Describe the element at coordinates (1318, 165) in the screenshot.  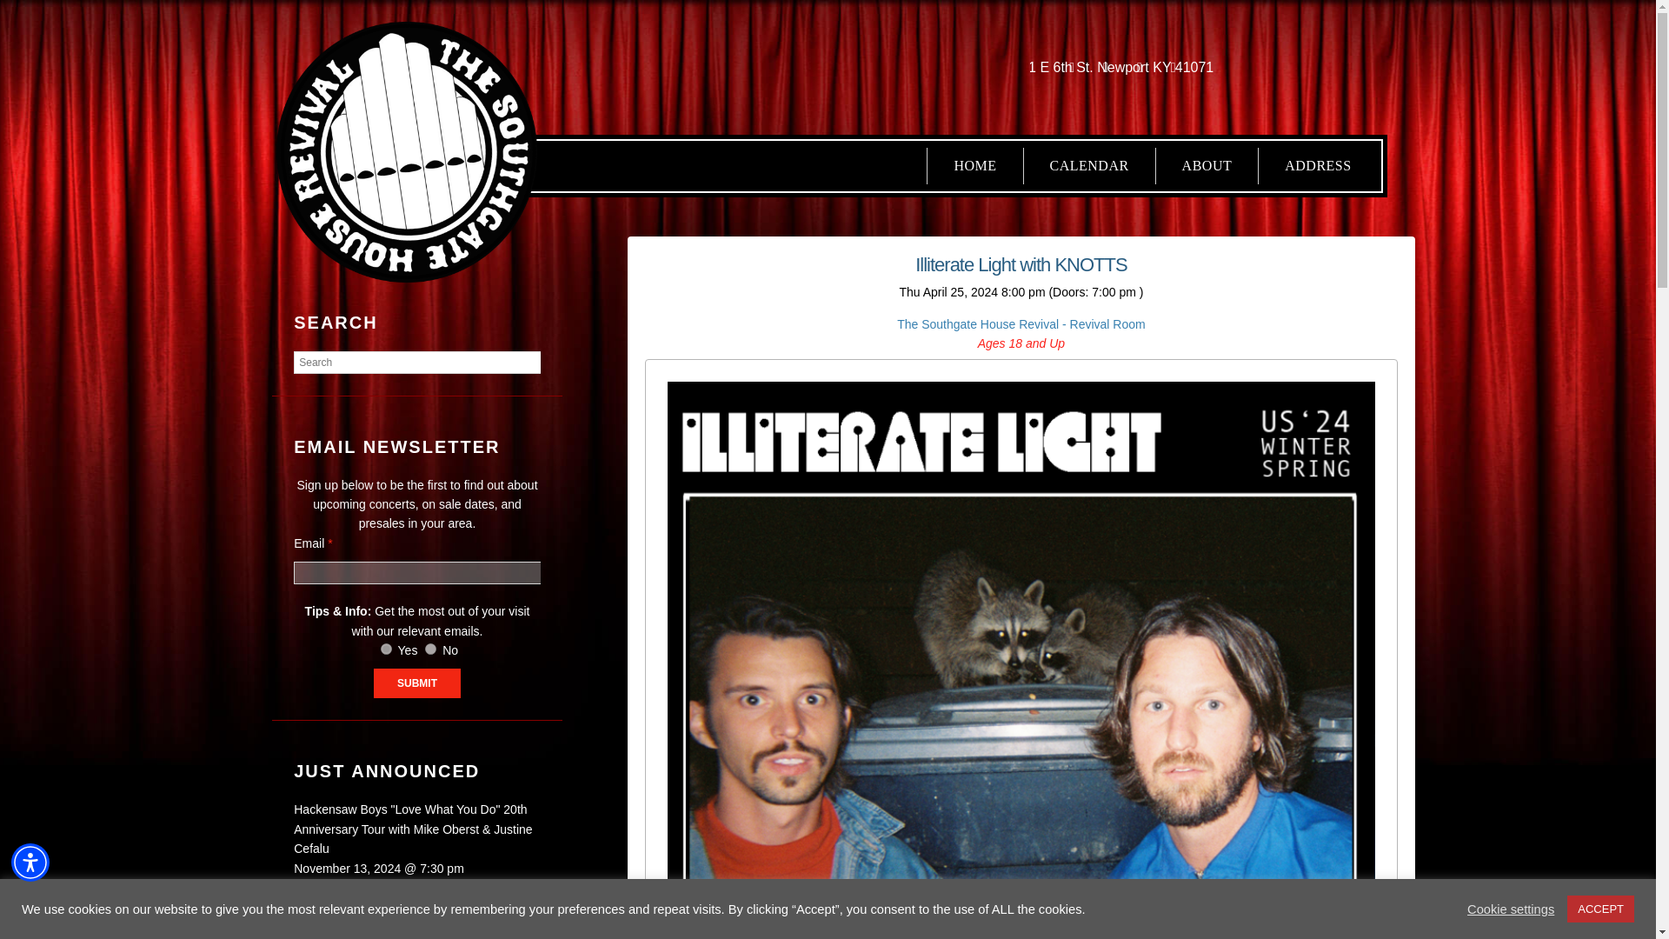
I see `ADDRESS` at that location.